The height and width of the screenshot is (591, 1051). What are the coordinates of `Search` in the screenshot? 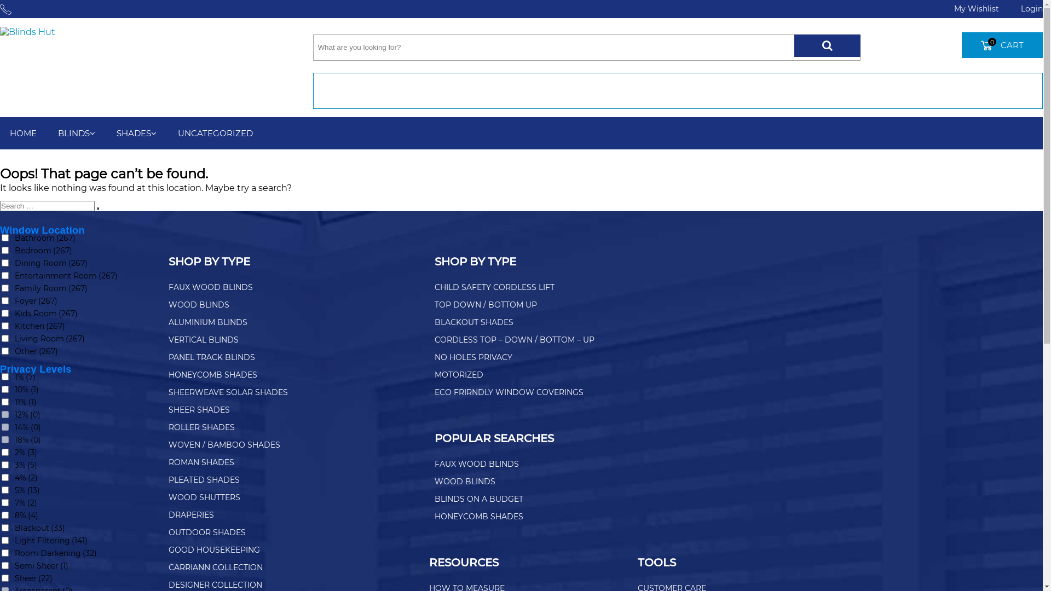 It's located at (98, 208).